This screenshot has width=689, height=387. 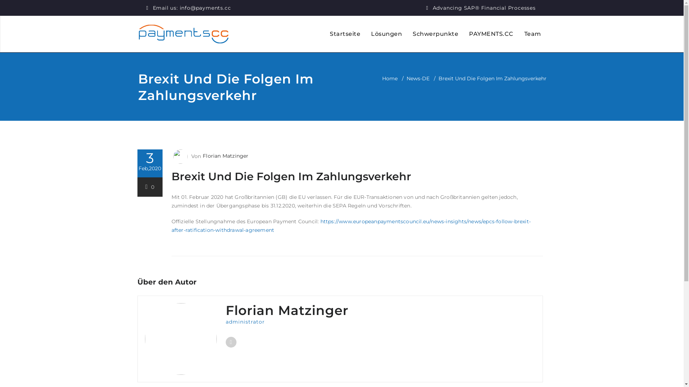 I want to click on Startseite, so click(x=345, y=34).